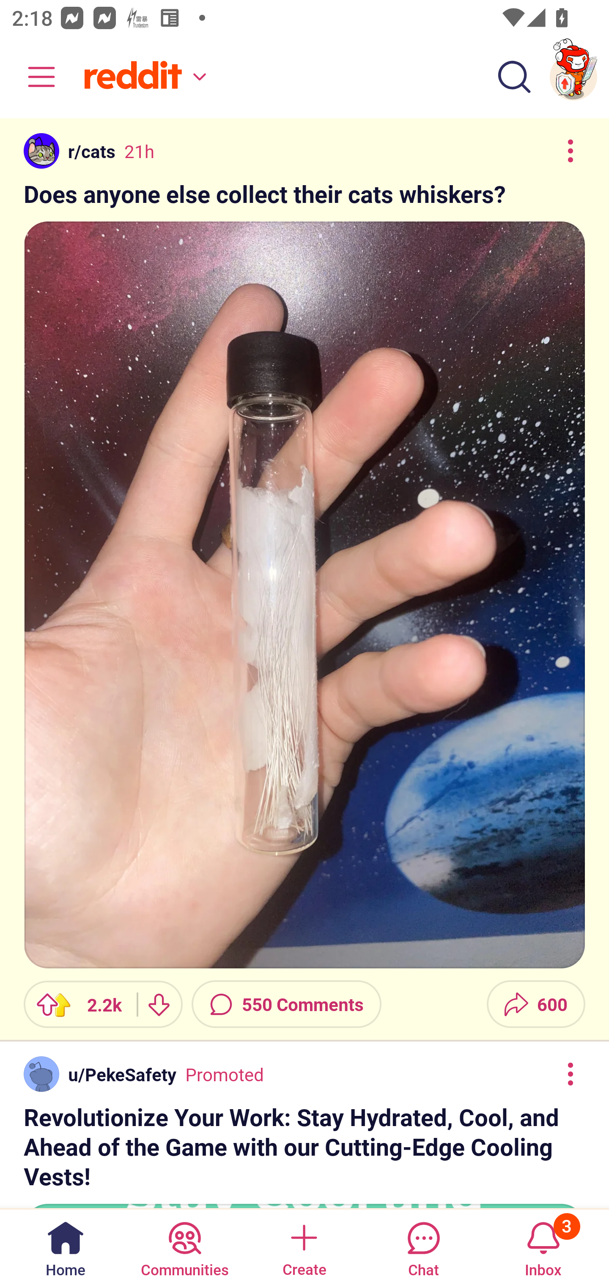  I want to click on Home, so click(66, 1246).